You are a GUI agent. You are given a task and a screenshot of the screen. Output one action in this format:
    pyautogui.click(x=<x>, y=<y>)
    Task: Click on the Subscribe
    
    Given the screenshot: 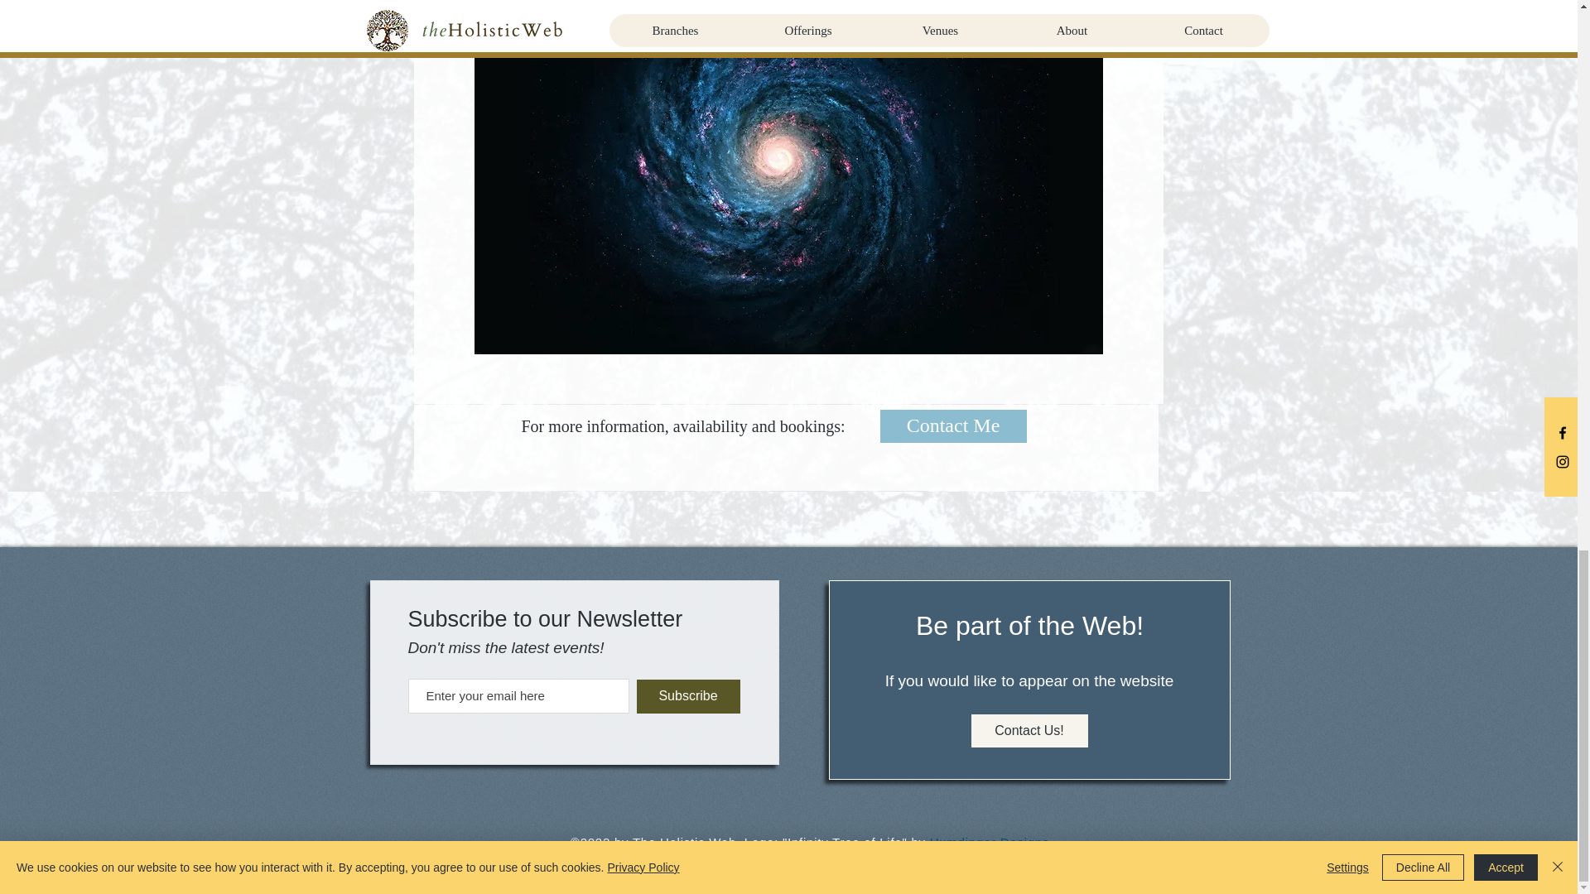 What is the action you would take?
    pyautogui.click(x=687, y=695)
    